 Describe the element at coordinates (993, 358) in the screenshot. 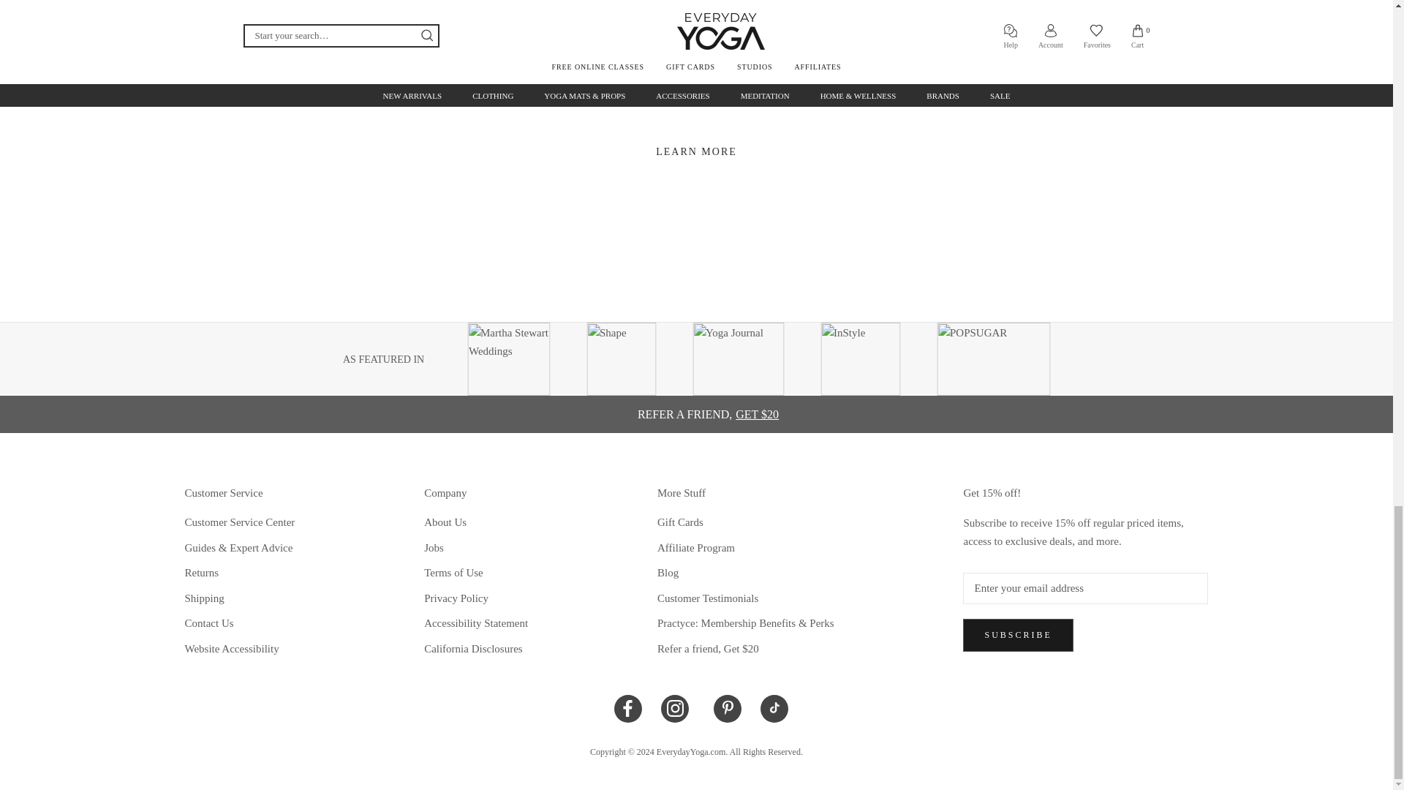

I see `POPSUGAR` at that location.